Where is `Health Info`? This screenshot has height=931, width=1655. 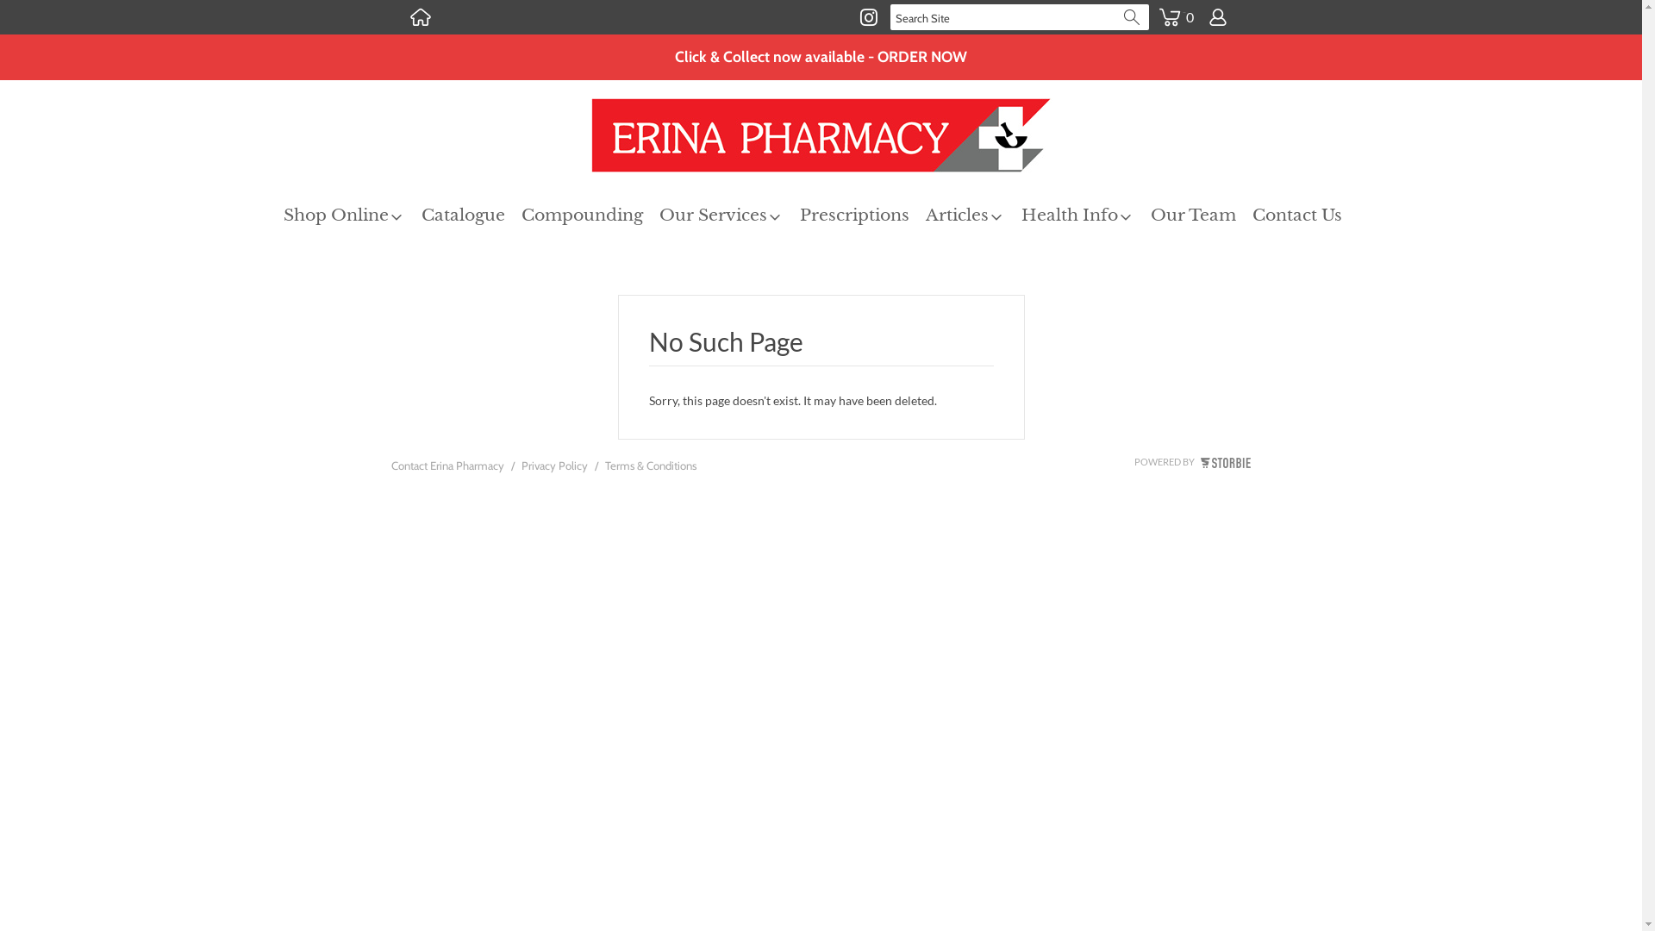 Health Info is located at coordinates (1086, 216).